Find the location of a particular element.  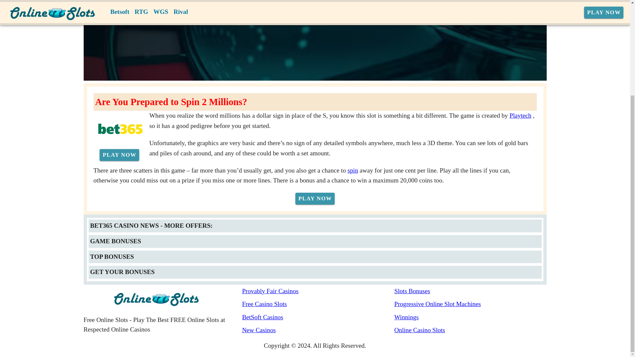

Online Casino Slots is located at coordinates (470, 330).